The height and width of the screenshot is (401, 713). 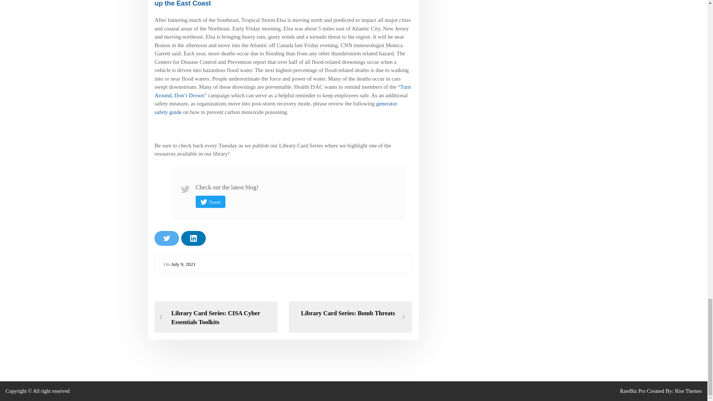 I want to click on Tweet, so click(x=211, y=202).